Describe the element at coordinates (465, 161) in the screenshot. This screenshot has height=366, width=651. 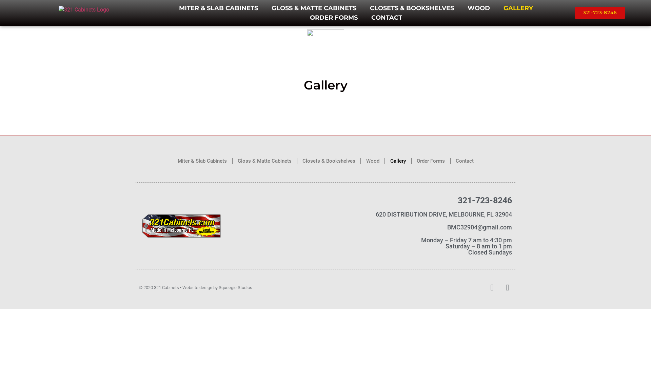
I see `Contact` at that location.